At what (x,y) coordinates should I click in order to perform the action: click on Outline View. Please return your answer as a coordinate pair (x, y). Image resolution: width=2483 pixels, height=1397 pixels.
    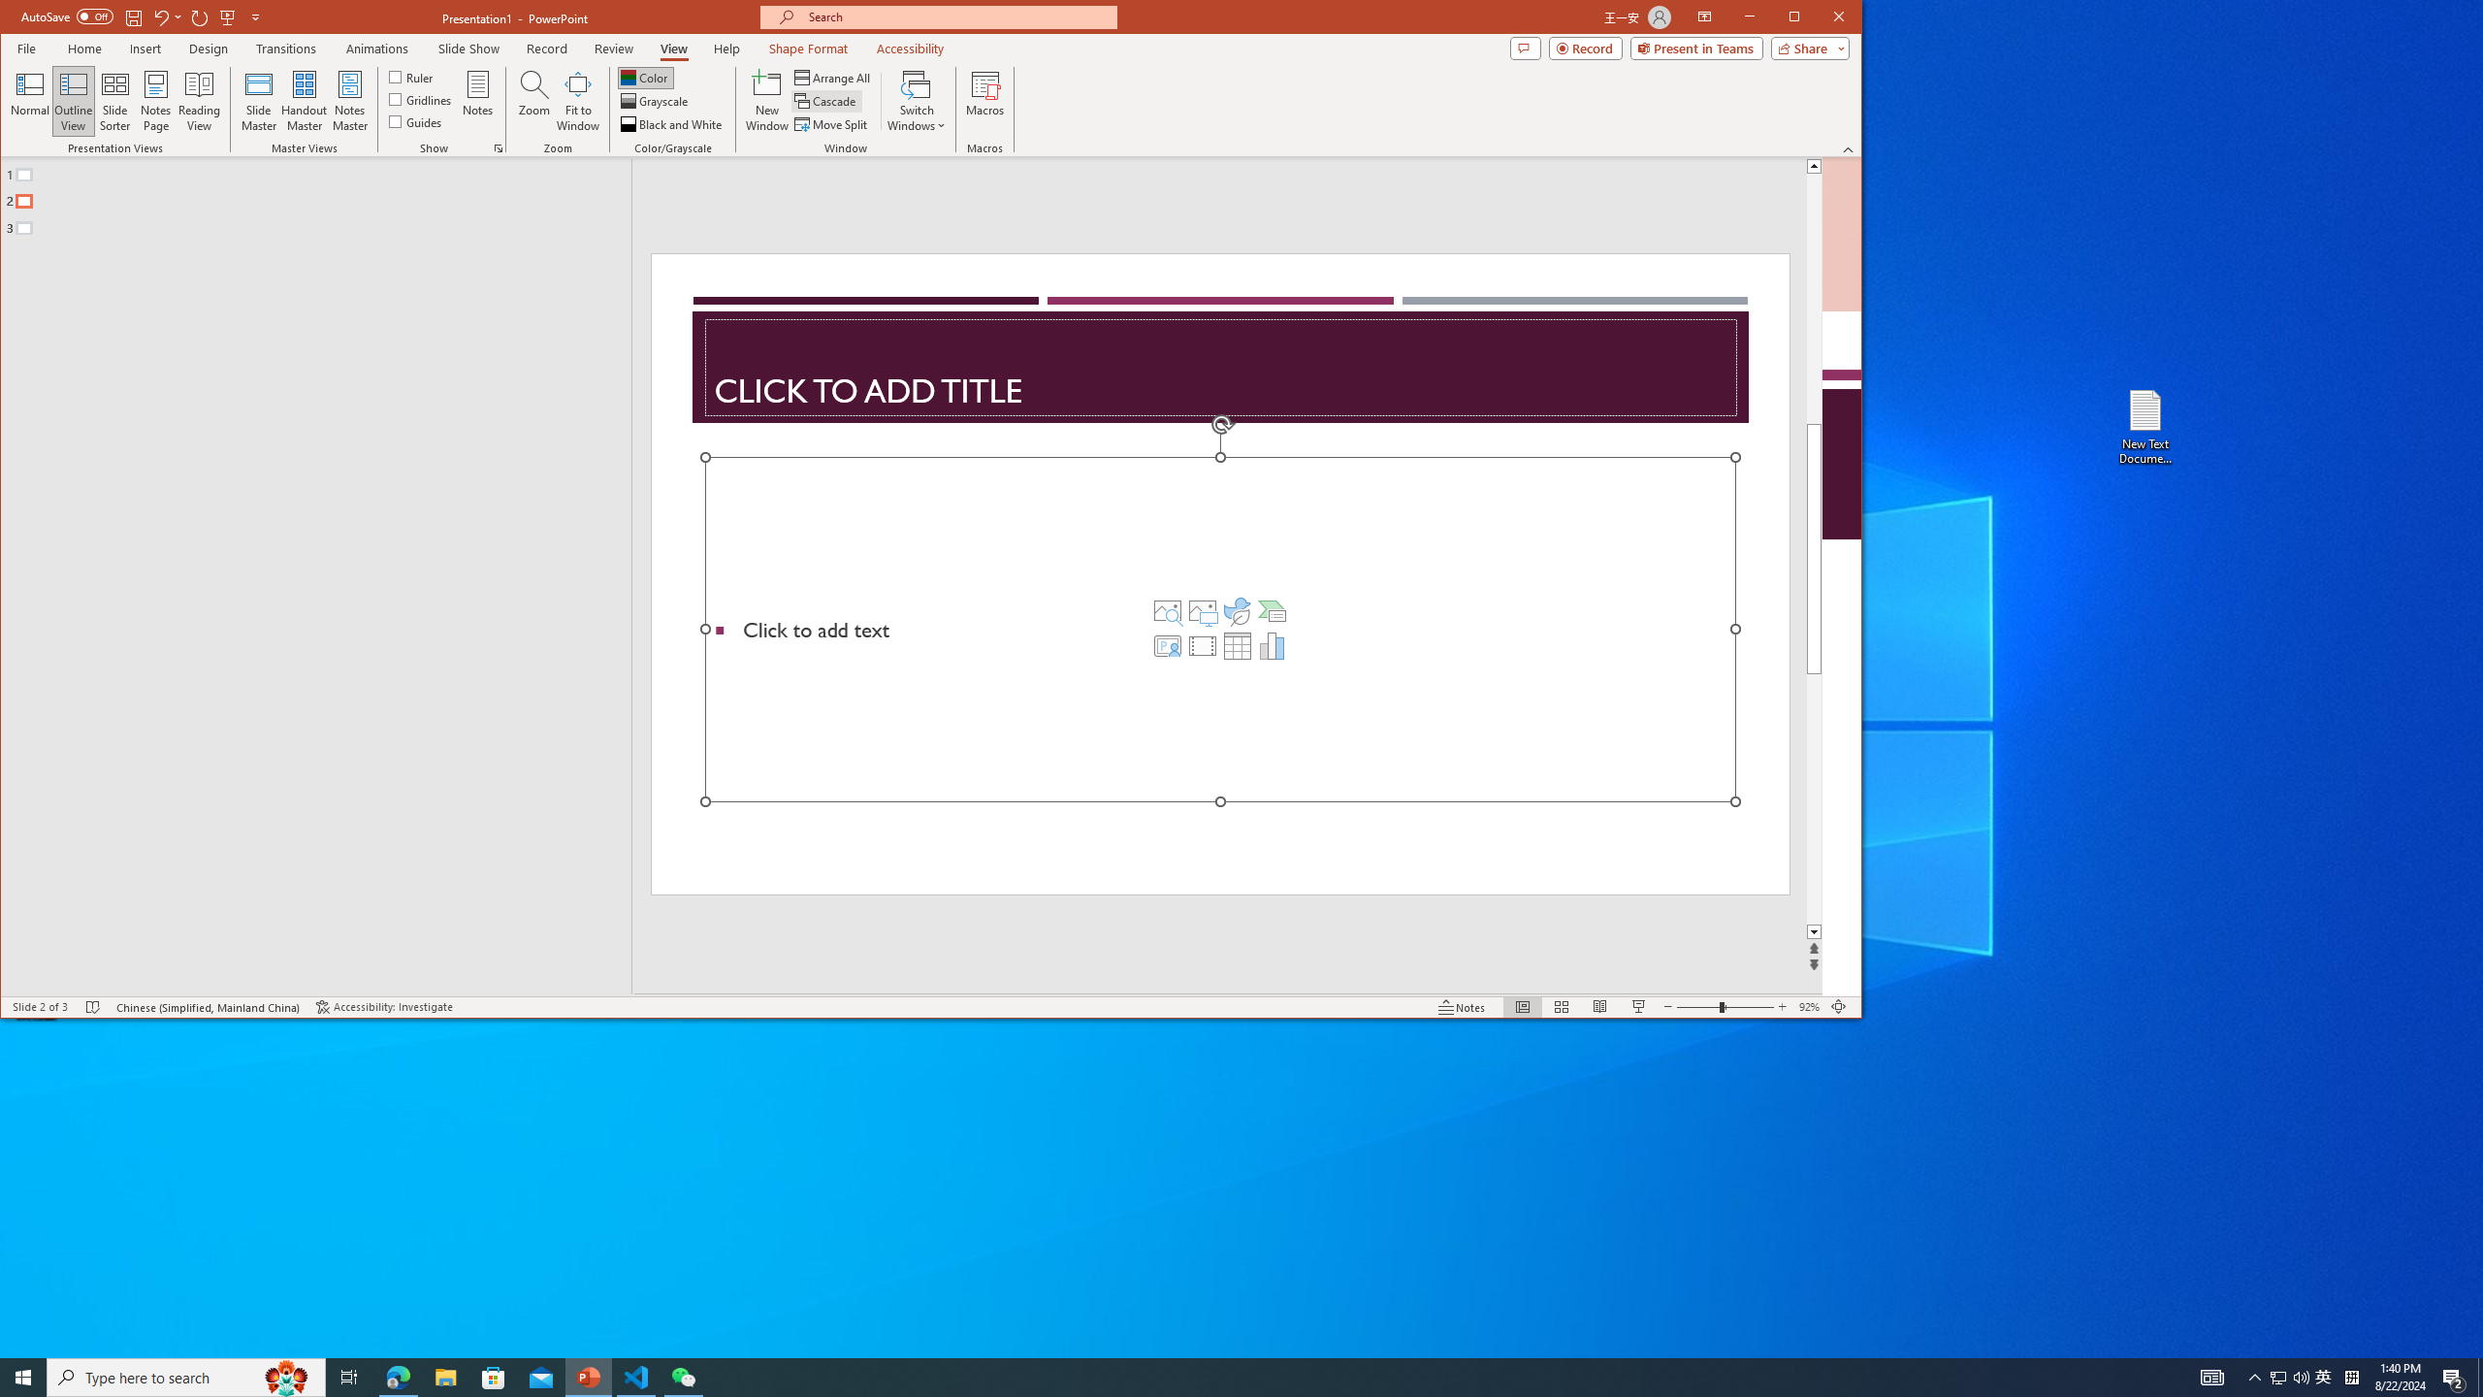
    Looking at the image, I should click on (73, 101).